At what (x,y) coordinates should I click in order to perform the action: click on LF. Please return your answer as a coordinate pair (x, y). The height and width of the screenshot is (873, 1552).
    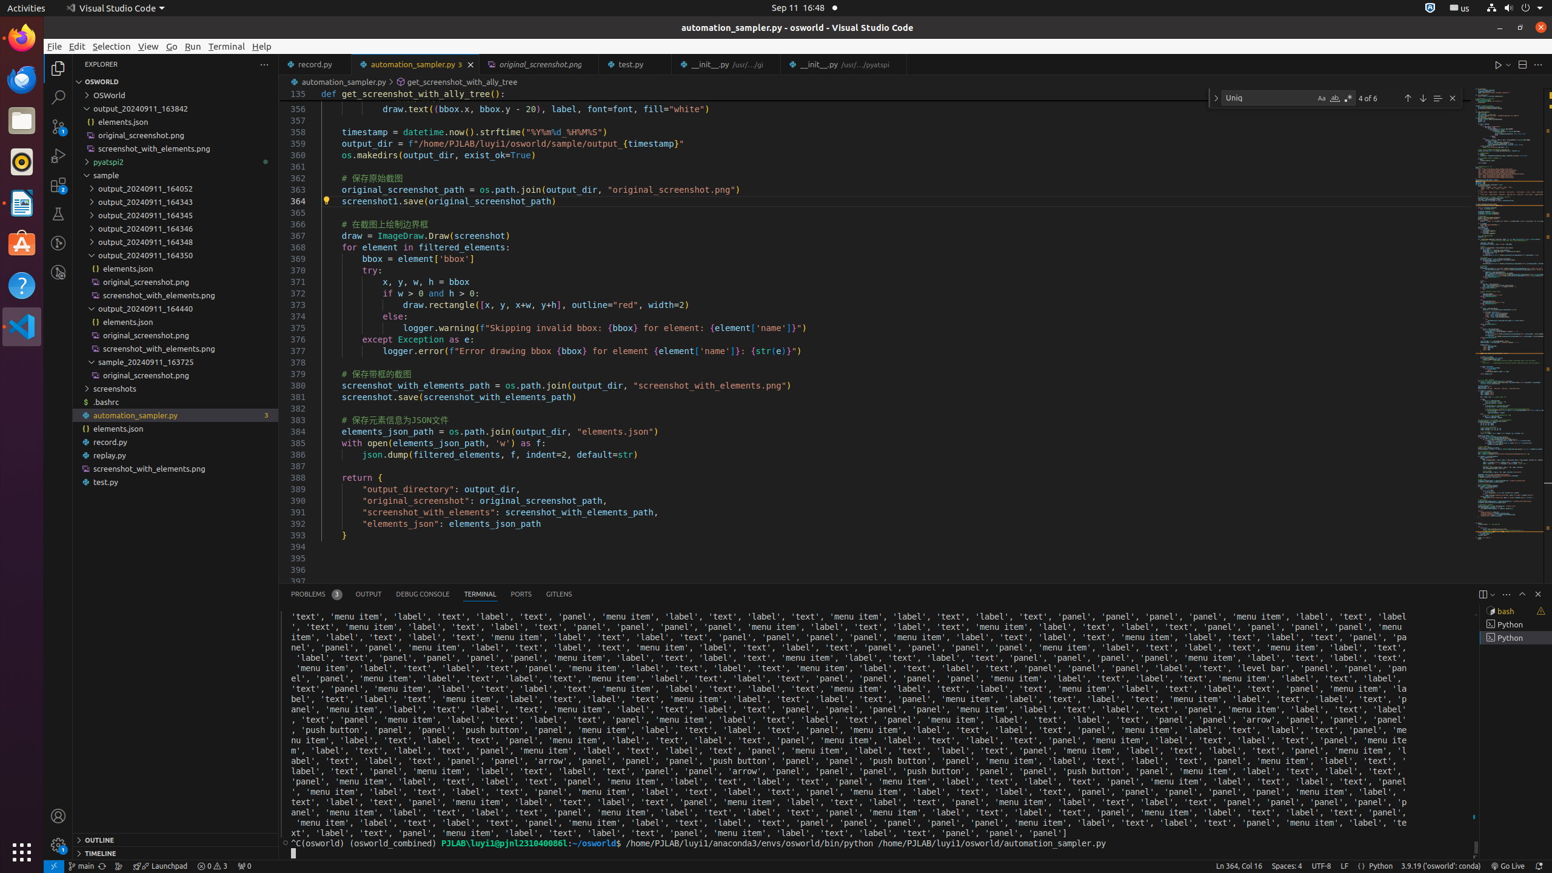
    Looking at the image, I should click on (1345, 866).